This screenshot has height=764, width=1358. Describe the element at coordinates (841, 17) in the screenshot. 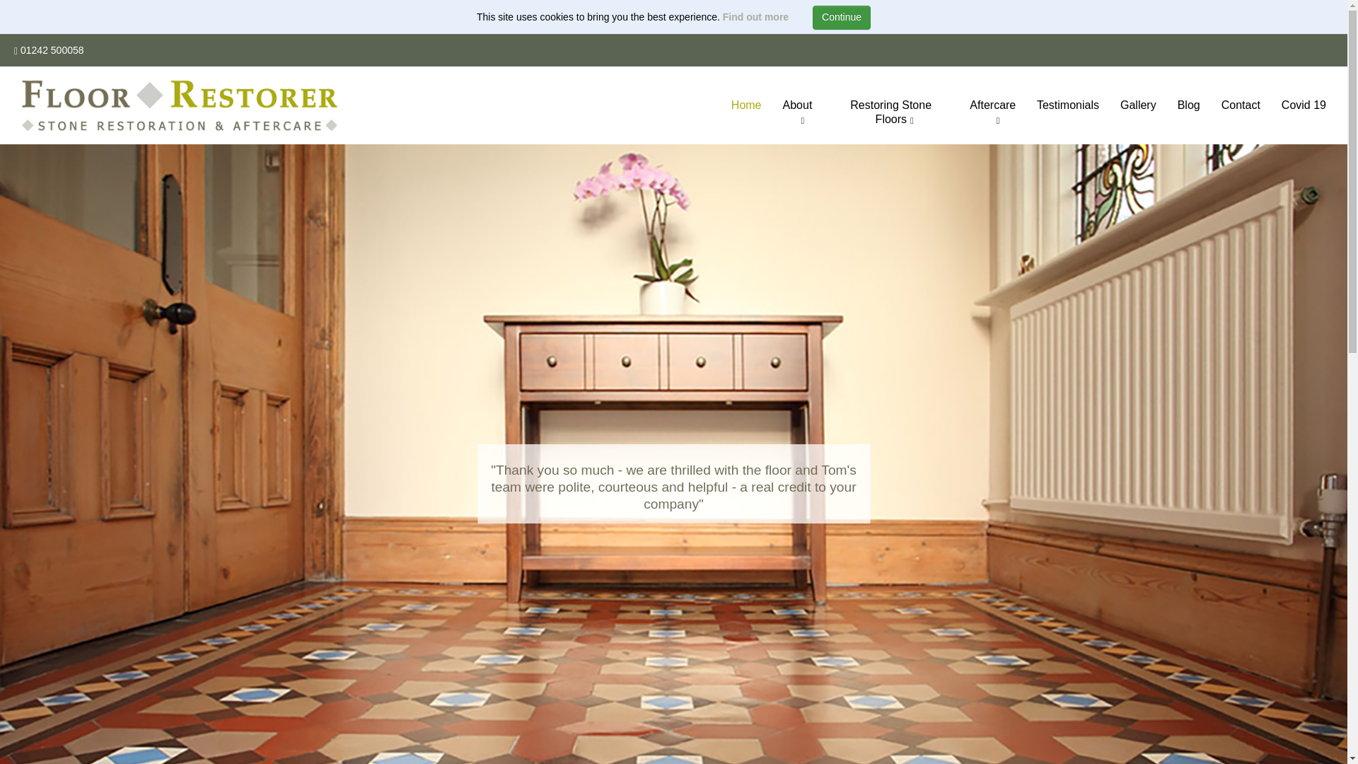

I see `Continue` at that location.